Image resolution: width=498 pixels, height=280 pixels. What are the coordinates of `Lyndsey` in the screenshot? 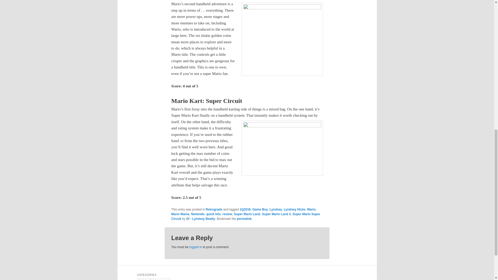 It's located at (275, 209).